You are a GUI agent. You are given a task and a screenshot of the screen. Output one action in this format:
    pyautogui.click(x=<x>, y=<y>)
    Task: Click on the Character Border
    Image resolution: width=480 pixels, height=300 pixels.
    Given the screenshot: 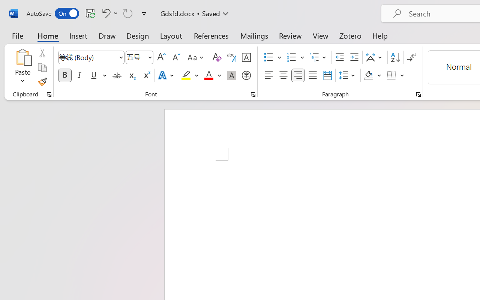 What is the action you would take?
    pyautogui.click(x=246, y=57)
    